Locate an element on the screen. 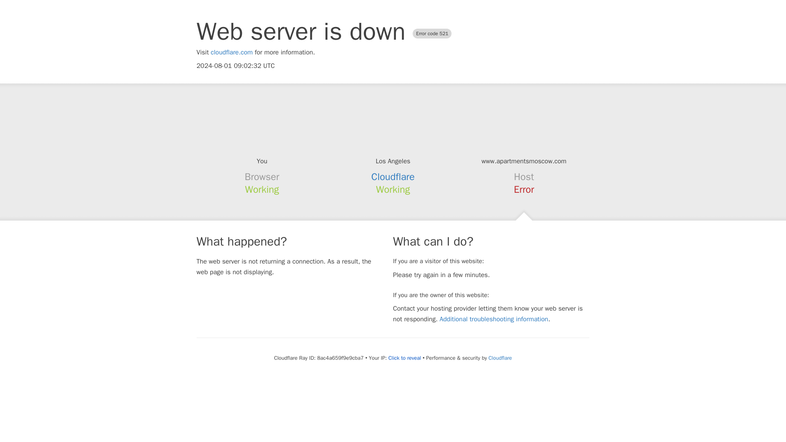  Cloudflare is located at coordinates (499, 358).